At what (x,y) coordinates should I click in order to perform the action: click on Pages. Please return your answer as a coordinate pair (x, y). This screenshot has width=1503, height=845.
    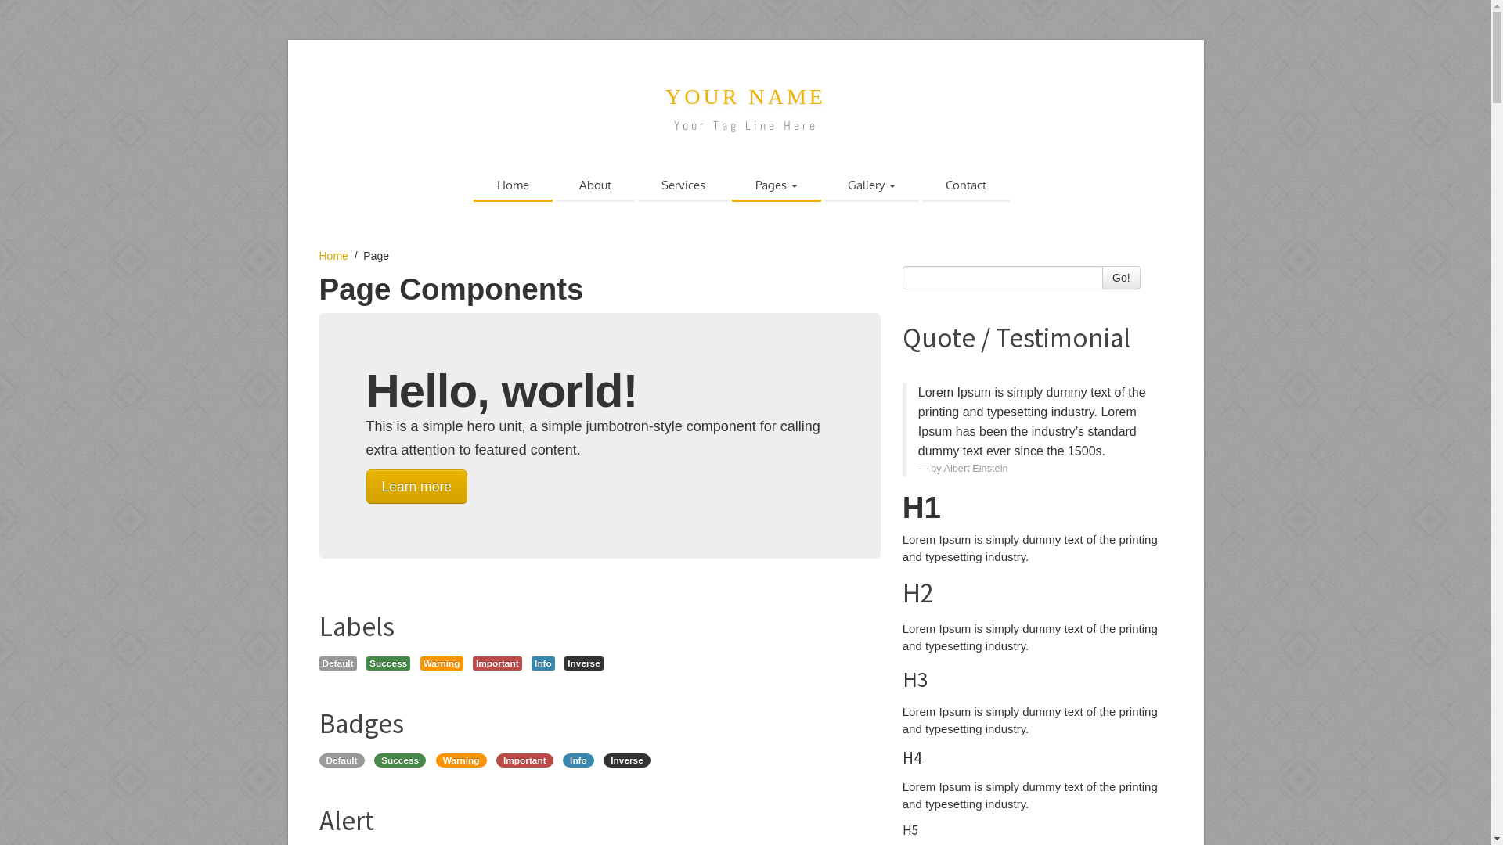
    Looking at the image, I should click on (777, 186).